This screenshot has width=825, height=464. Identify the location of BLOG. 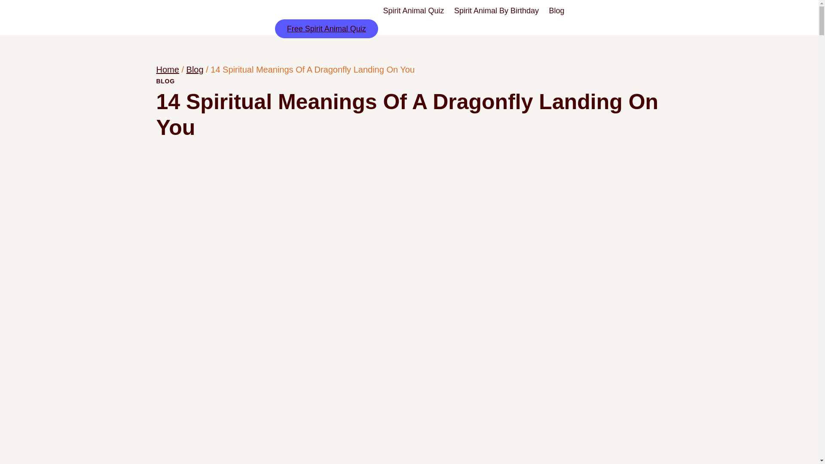
(166, 81).